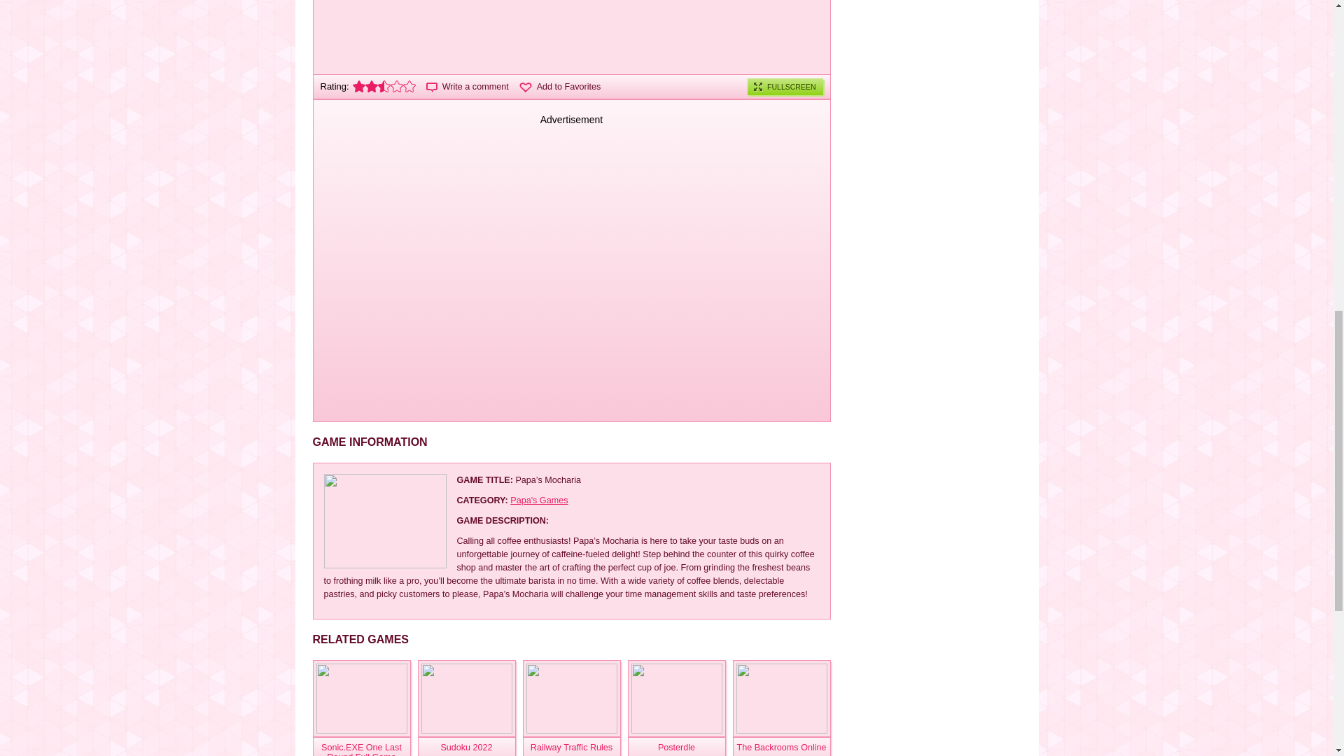 The height and width of the screenshot is (756, 1344). I want to click on The Backrooms Online, so click(781, 699).